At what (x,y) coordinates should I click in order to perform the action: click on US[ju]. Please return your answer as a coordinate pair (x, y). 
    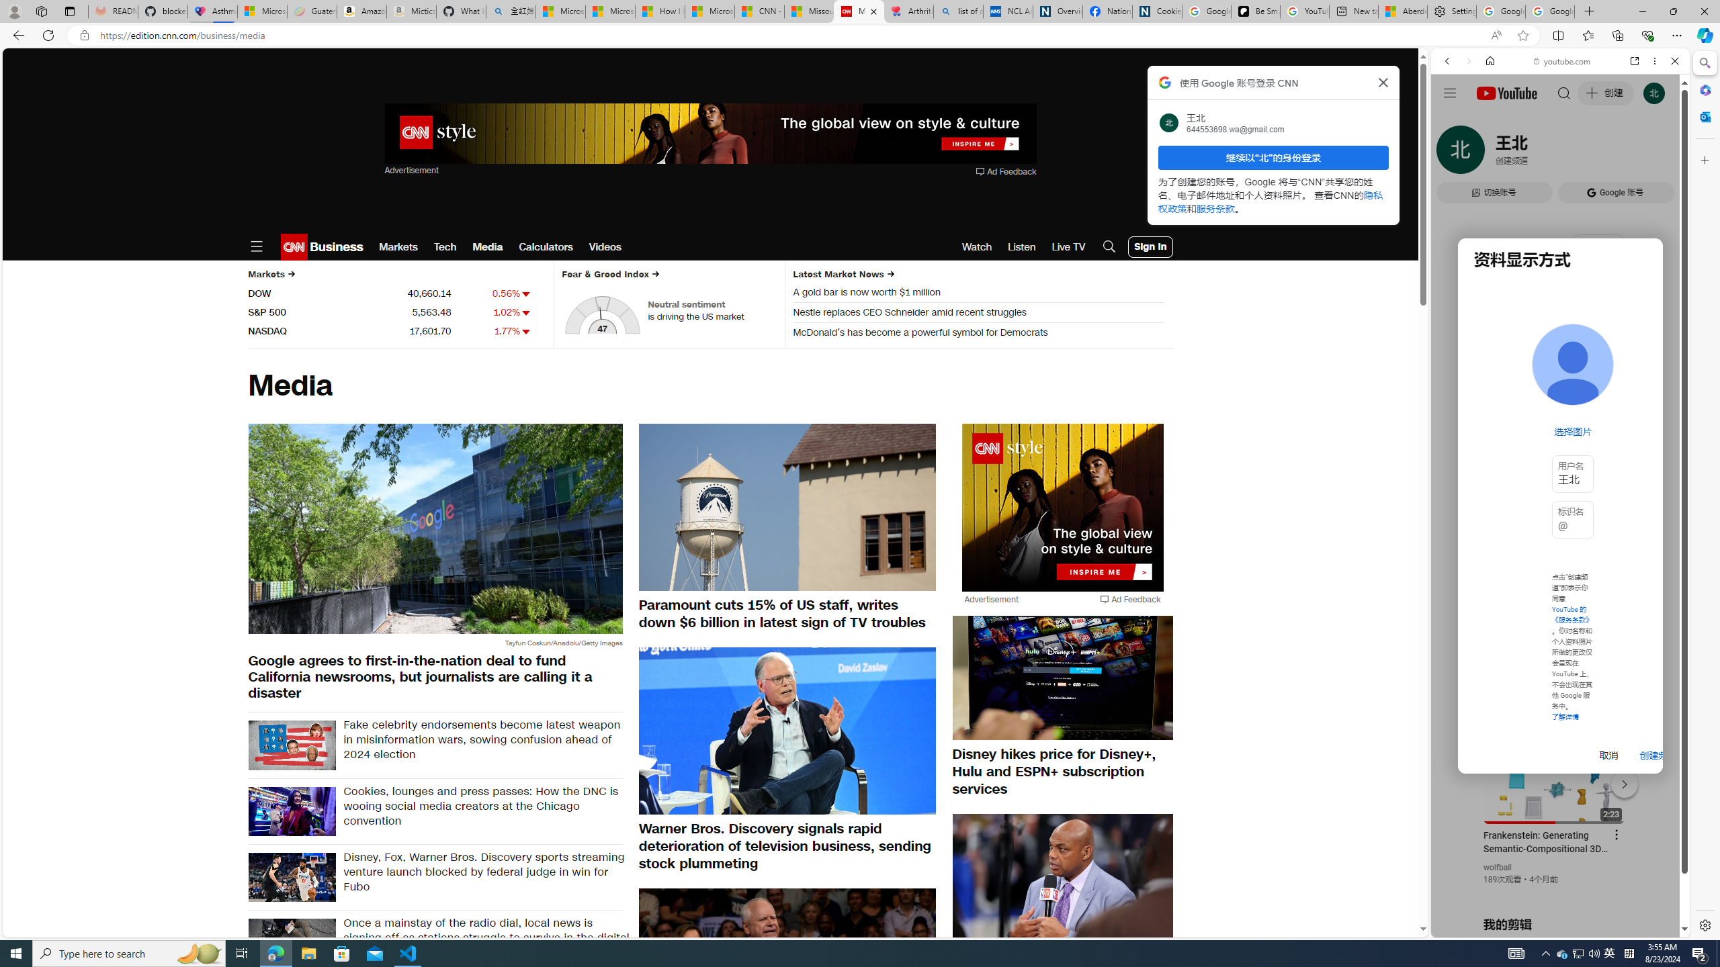
    Looking at the image, I should click on (1475, 927).